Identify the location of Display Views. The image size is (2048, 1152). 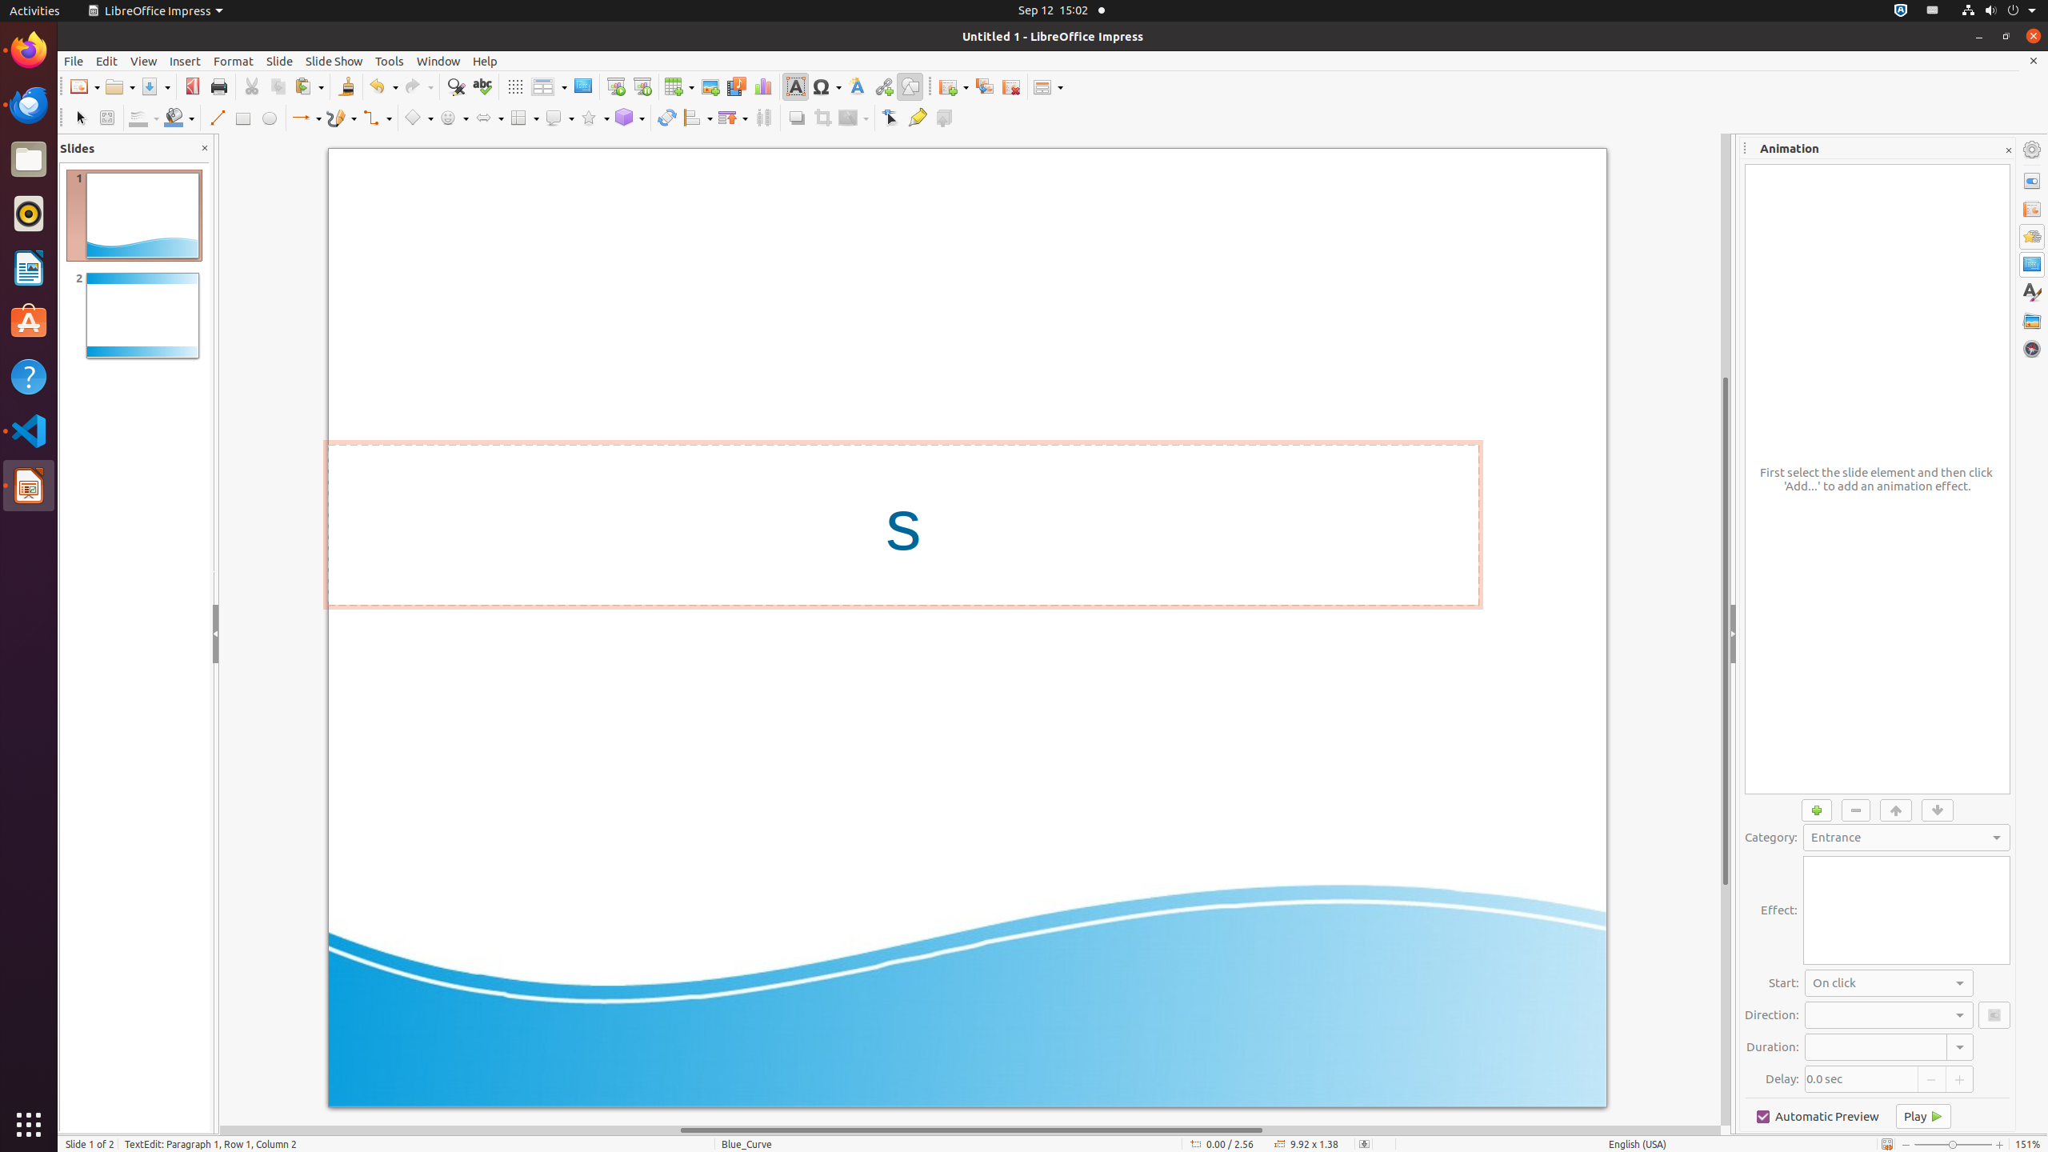
(549, 87).